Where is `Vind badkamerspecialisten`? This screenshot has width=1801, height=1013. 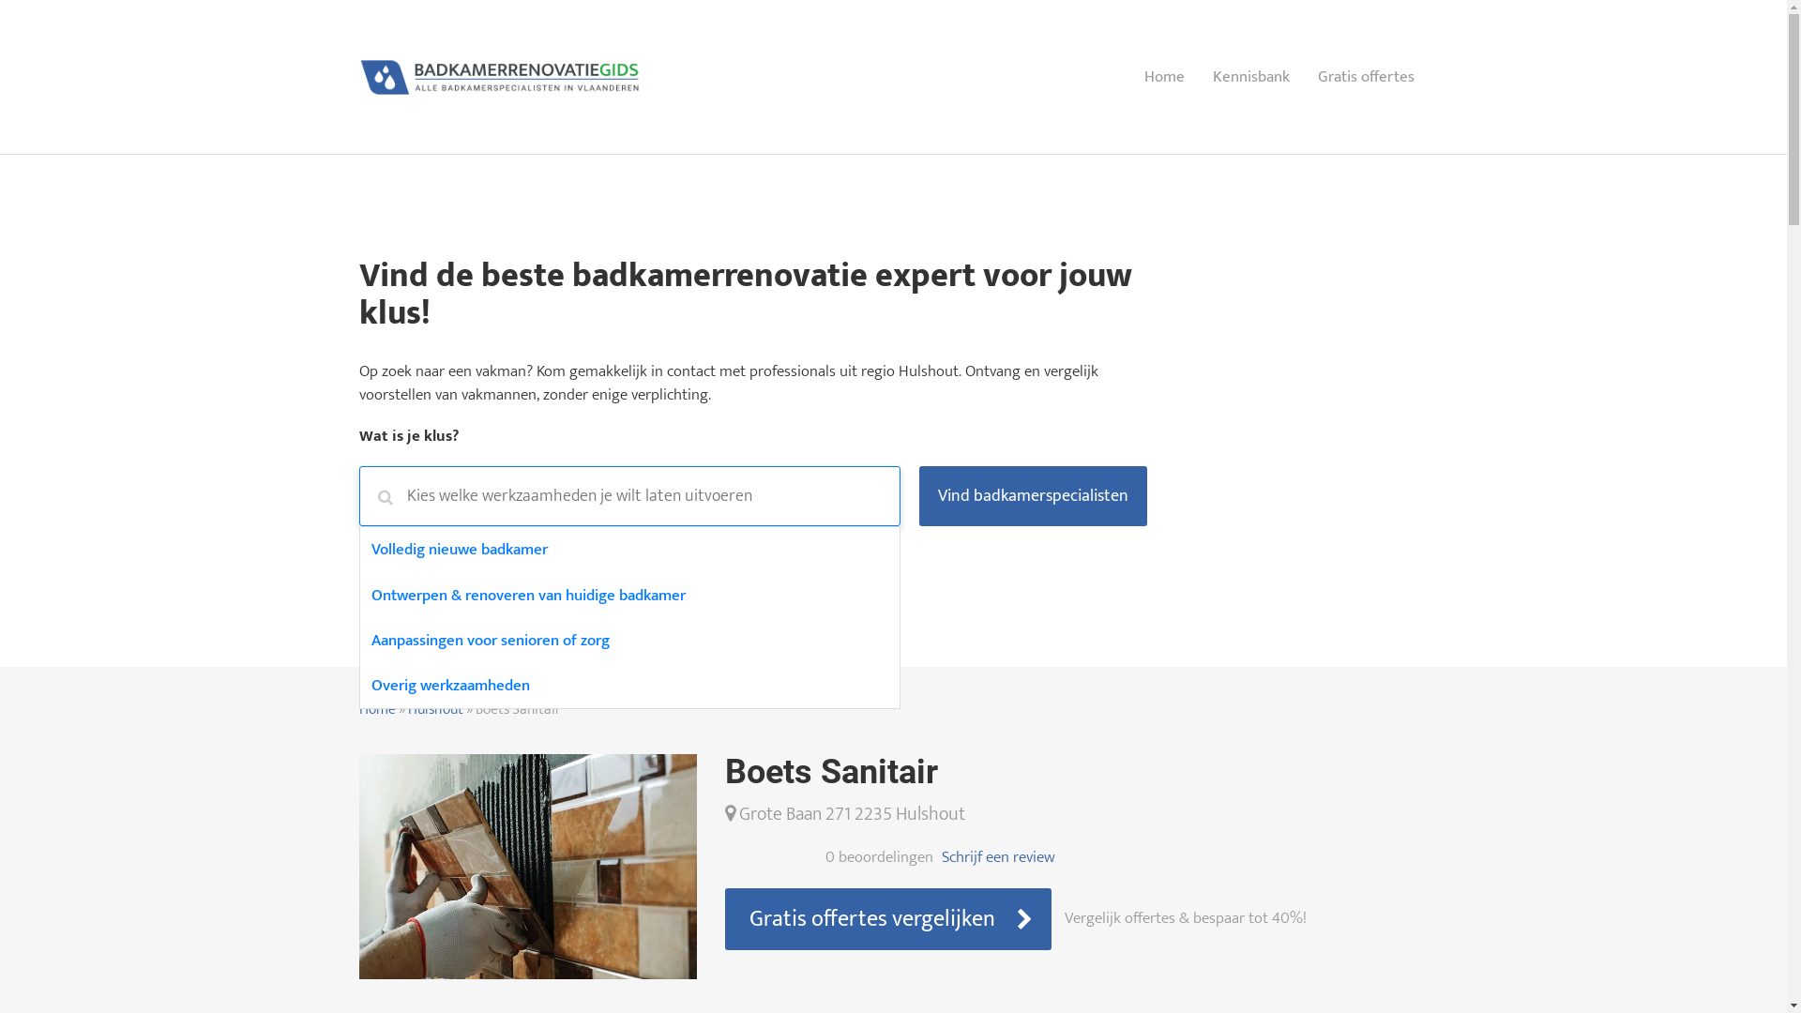
Vind badkamerspecialisten is located at coordinates (1033, 496).